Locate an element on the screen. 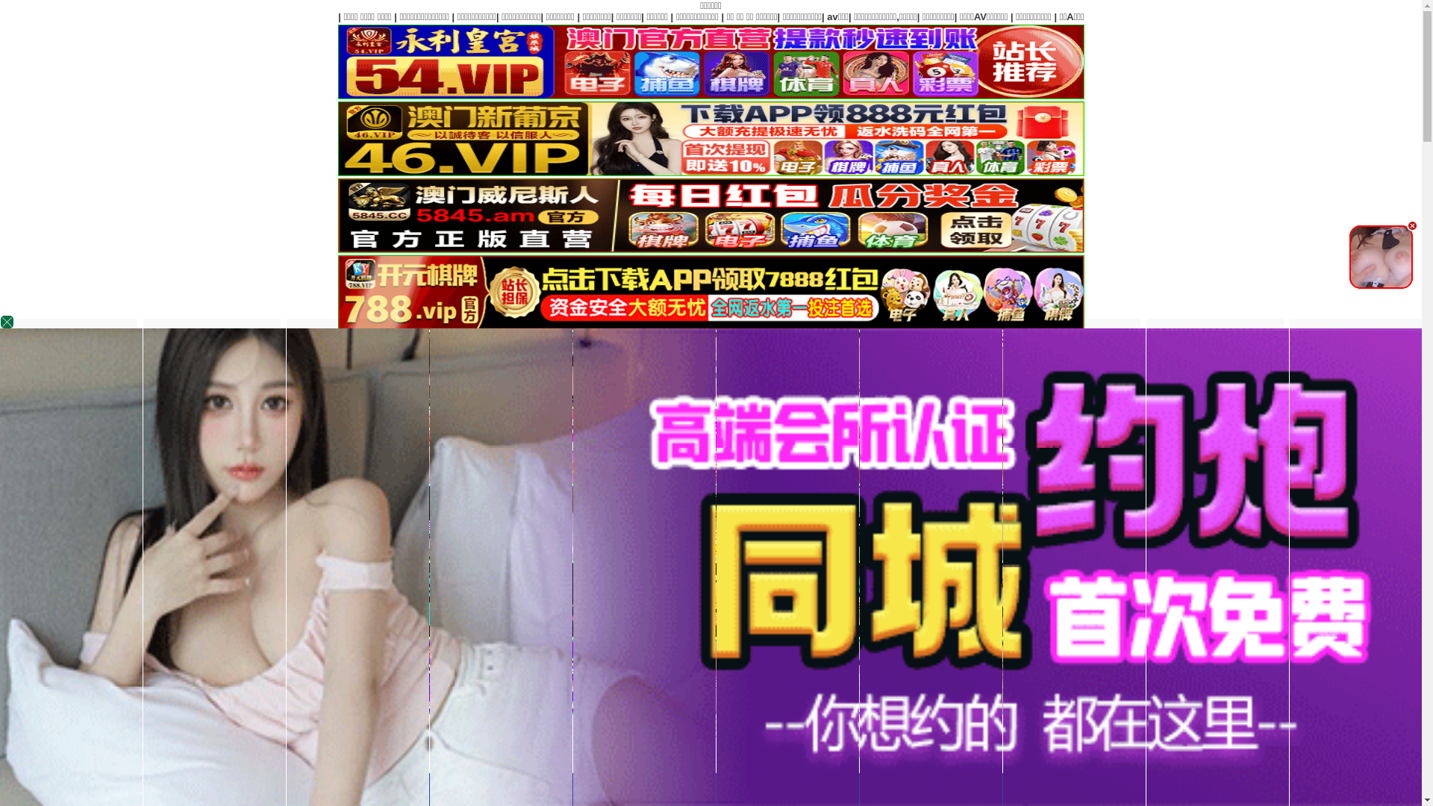  | is located at coordinates (1305, 16).